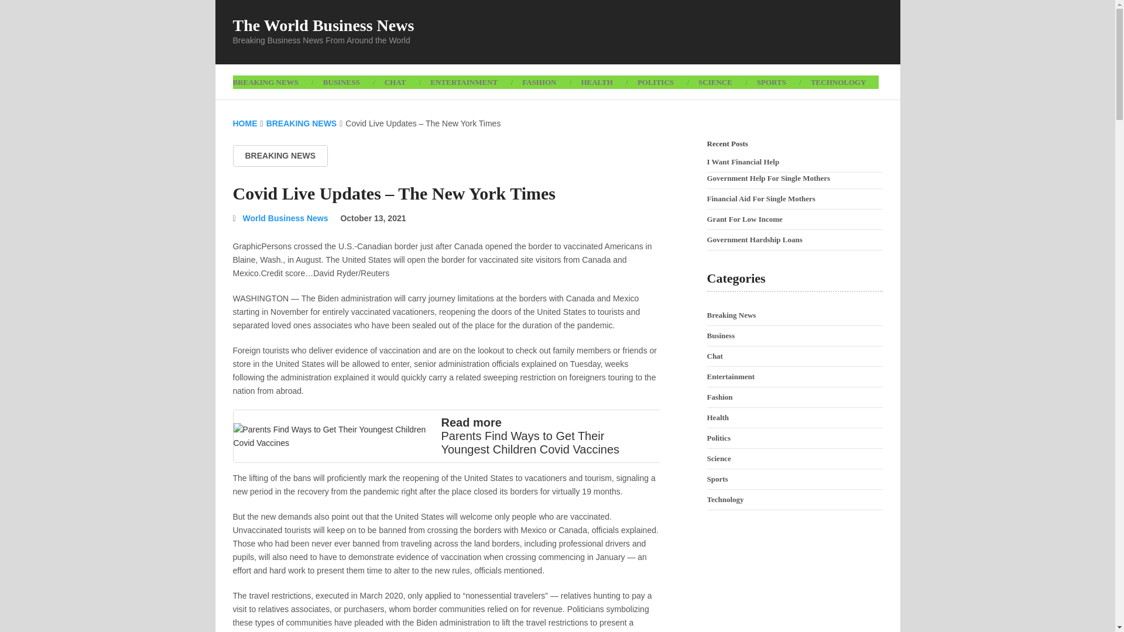  I want to click on Entertainment, so click(731, 377).